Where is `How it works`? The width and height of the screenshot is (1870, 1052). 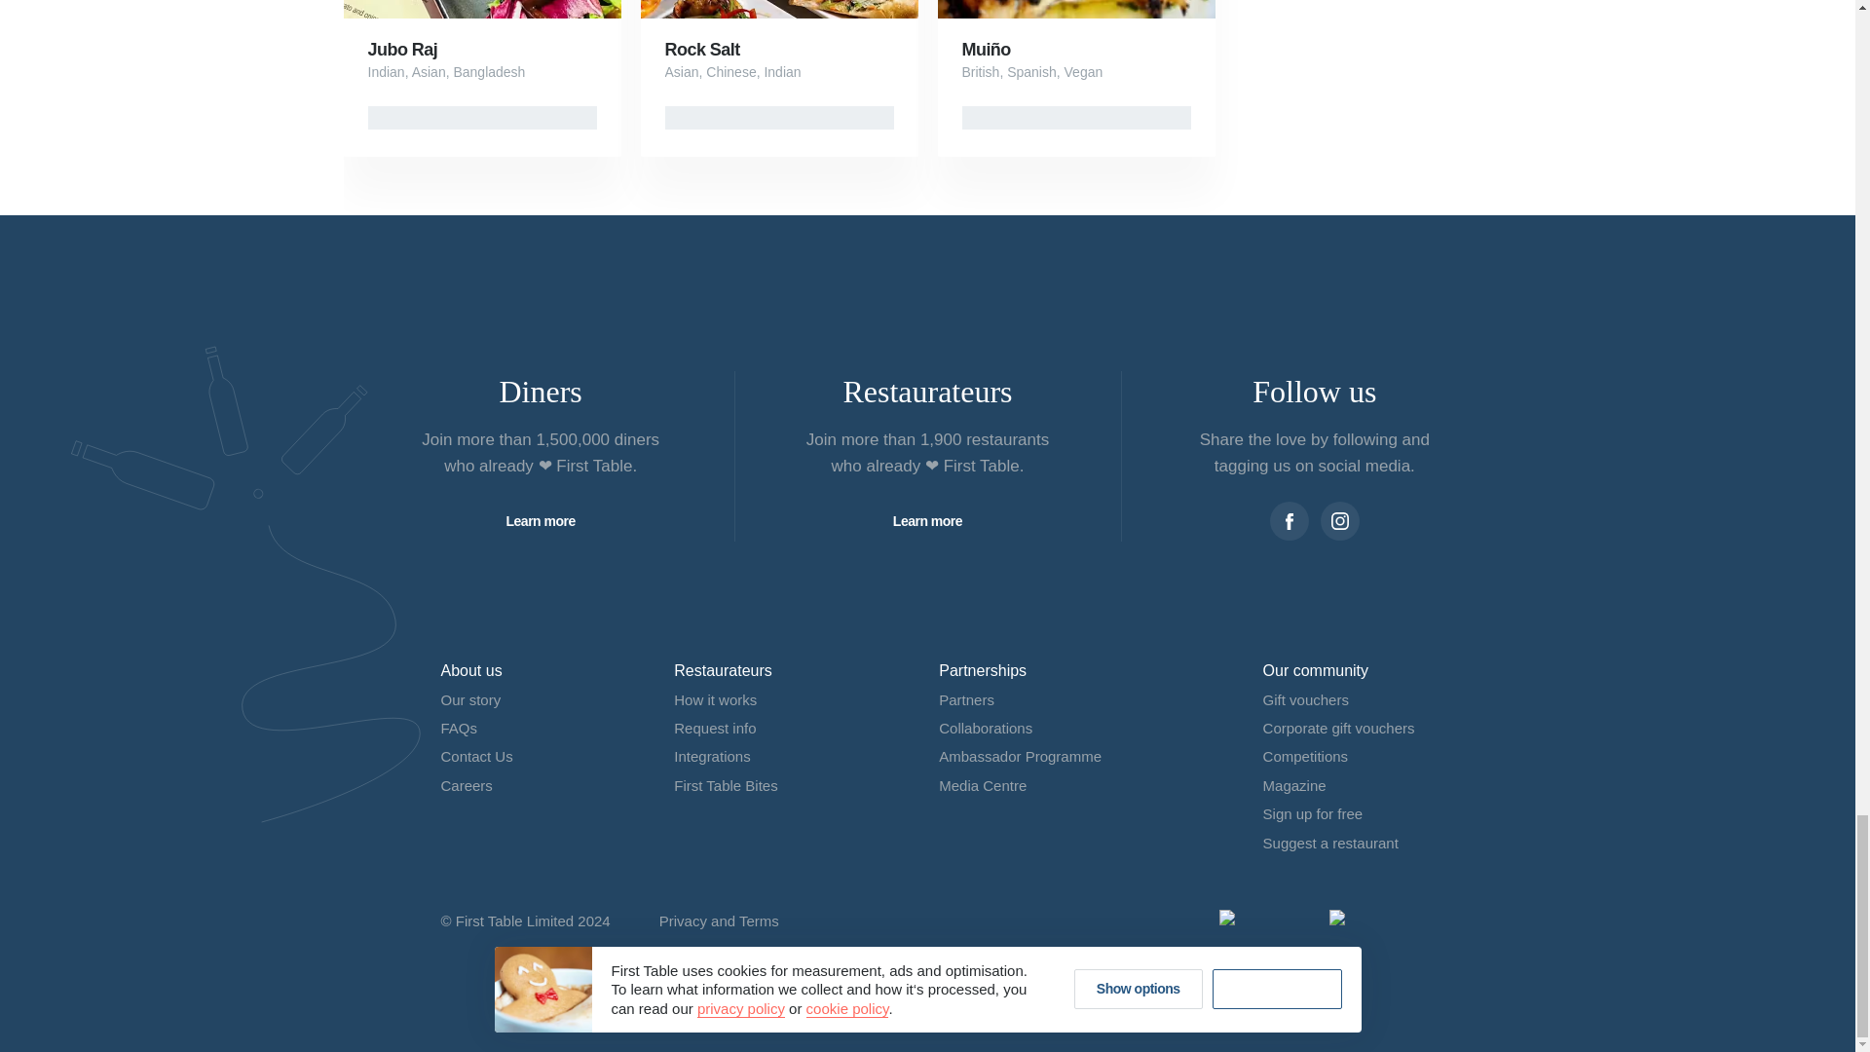
How it works is located at coordinates (715, 699).